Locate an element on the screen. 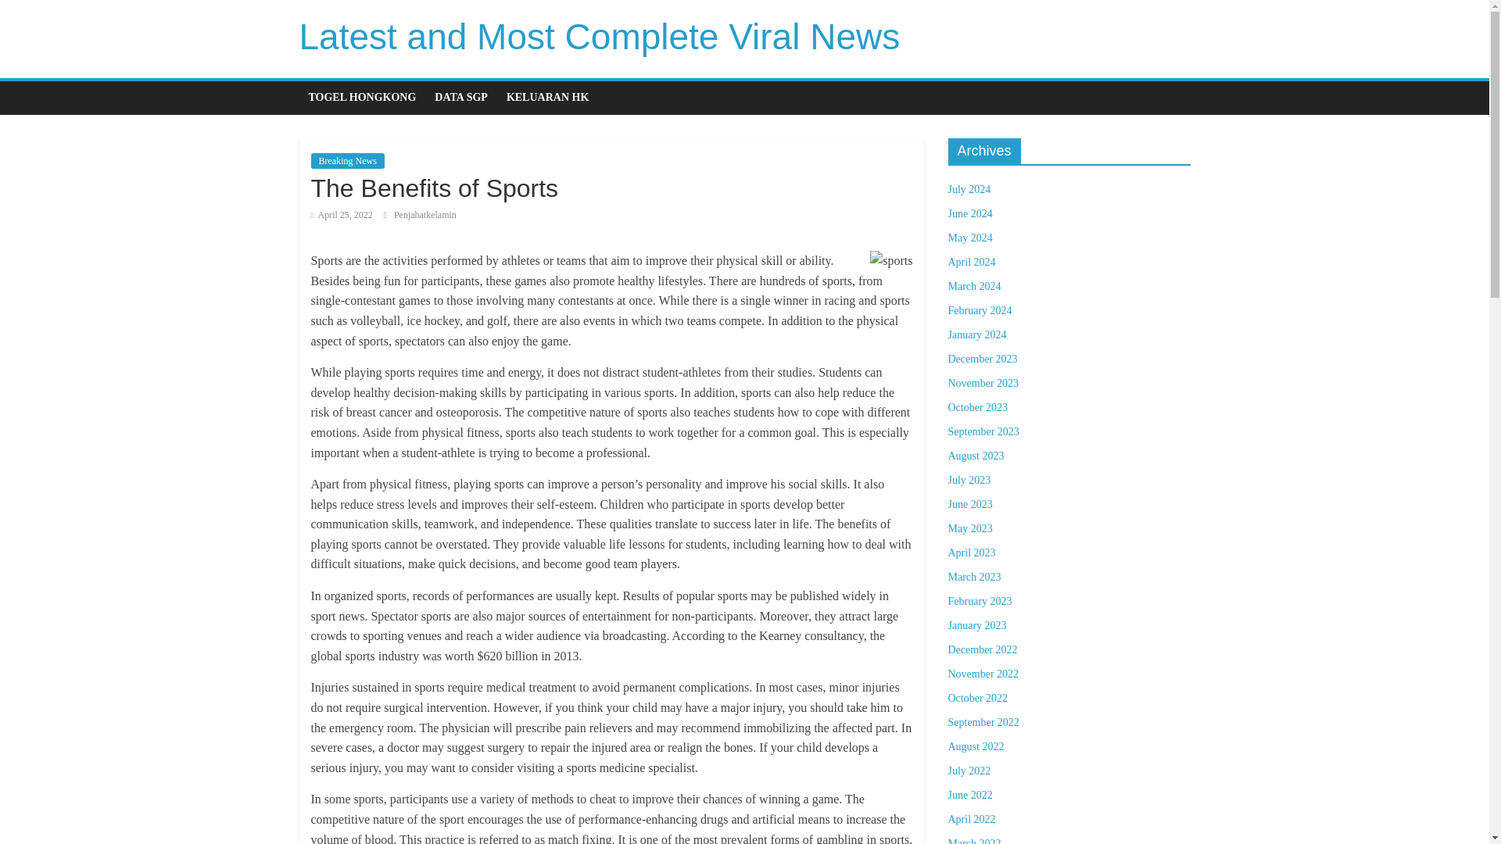 The image size is (1501, 844). January 2024 is located at coordinates (976, 334).